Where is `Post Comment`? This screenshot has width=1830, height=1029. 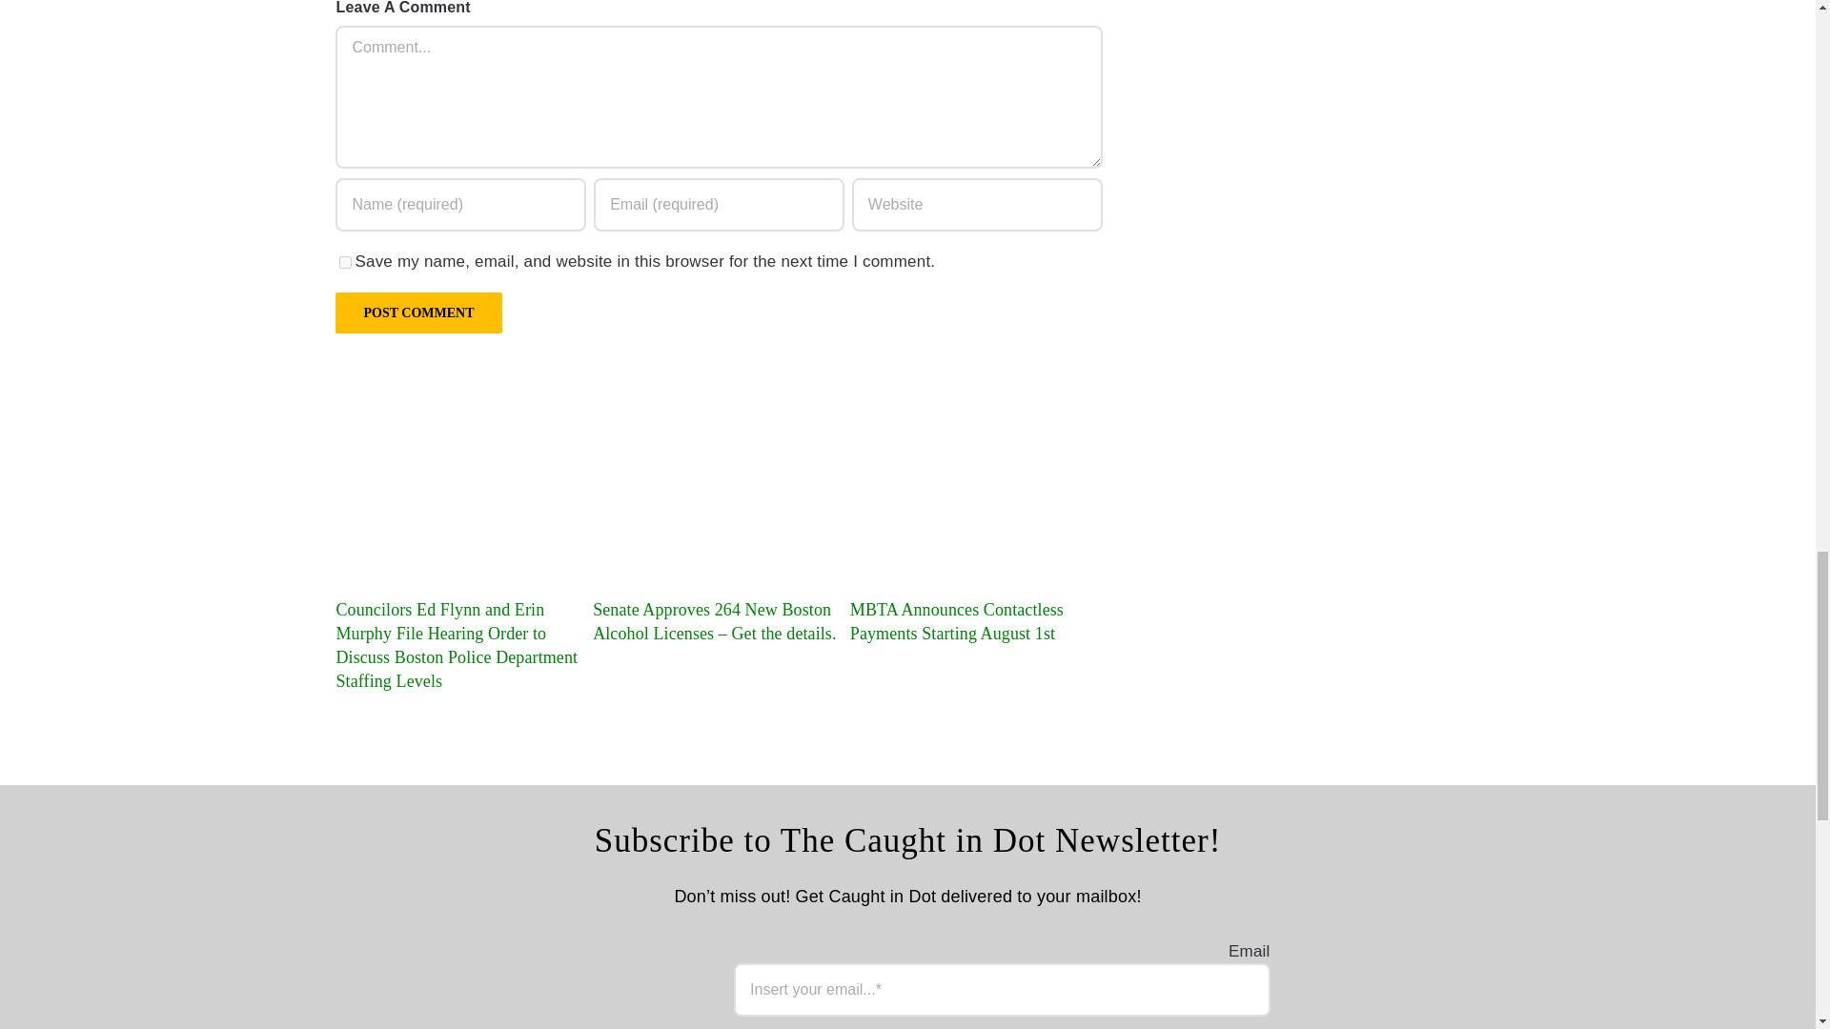 Post Comment is located at coordinates (417, 313).